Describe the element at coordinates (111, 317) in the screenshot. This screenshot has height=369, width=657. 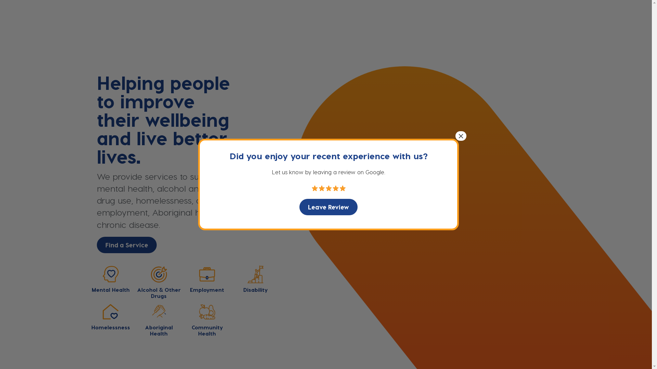
I see `Homelessness` at that location.